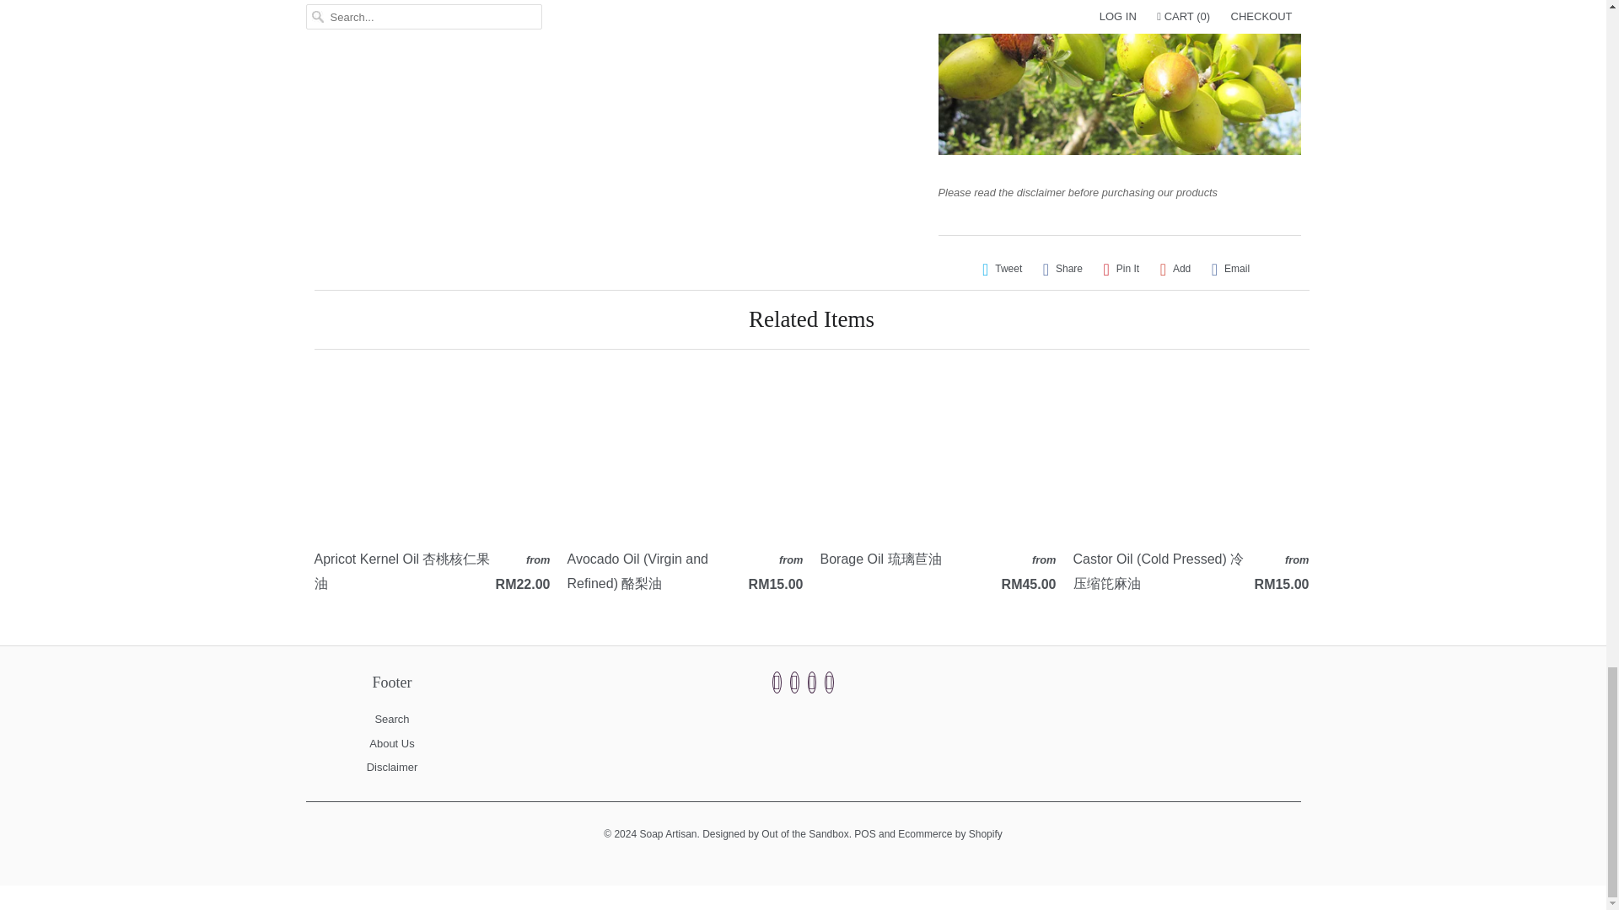 This screenshot has width=1619, height=910. Describe the element at coordinates (1002, 269) in the screenshot. I see `Share this on Twitter` at that location.